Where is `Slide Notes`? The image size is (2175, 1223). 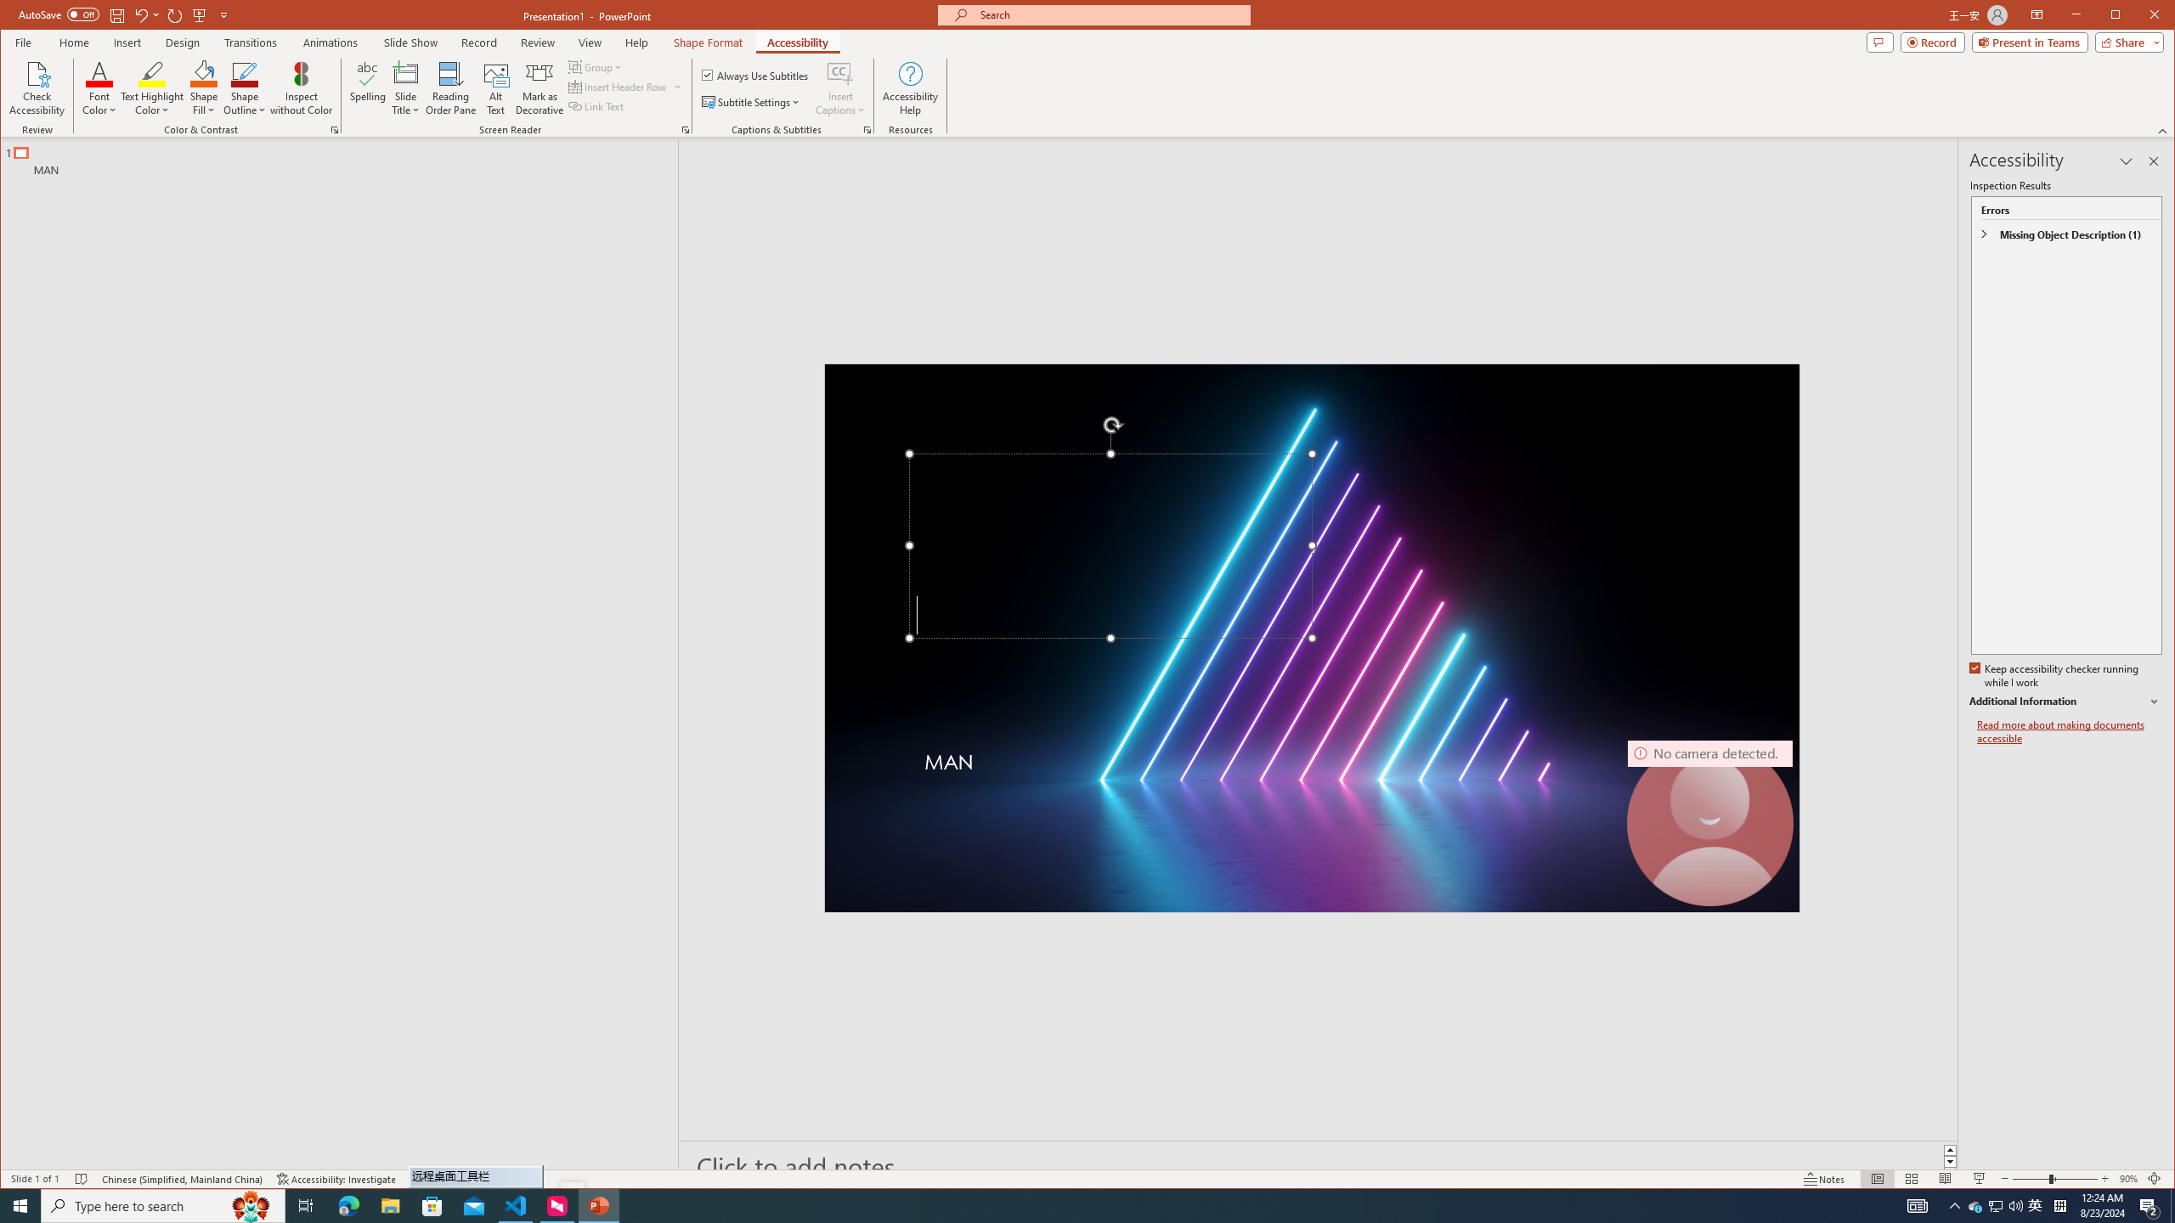
Slide Notes is located at coordinates (1319, 1166).